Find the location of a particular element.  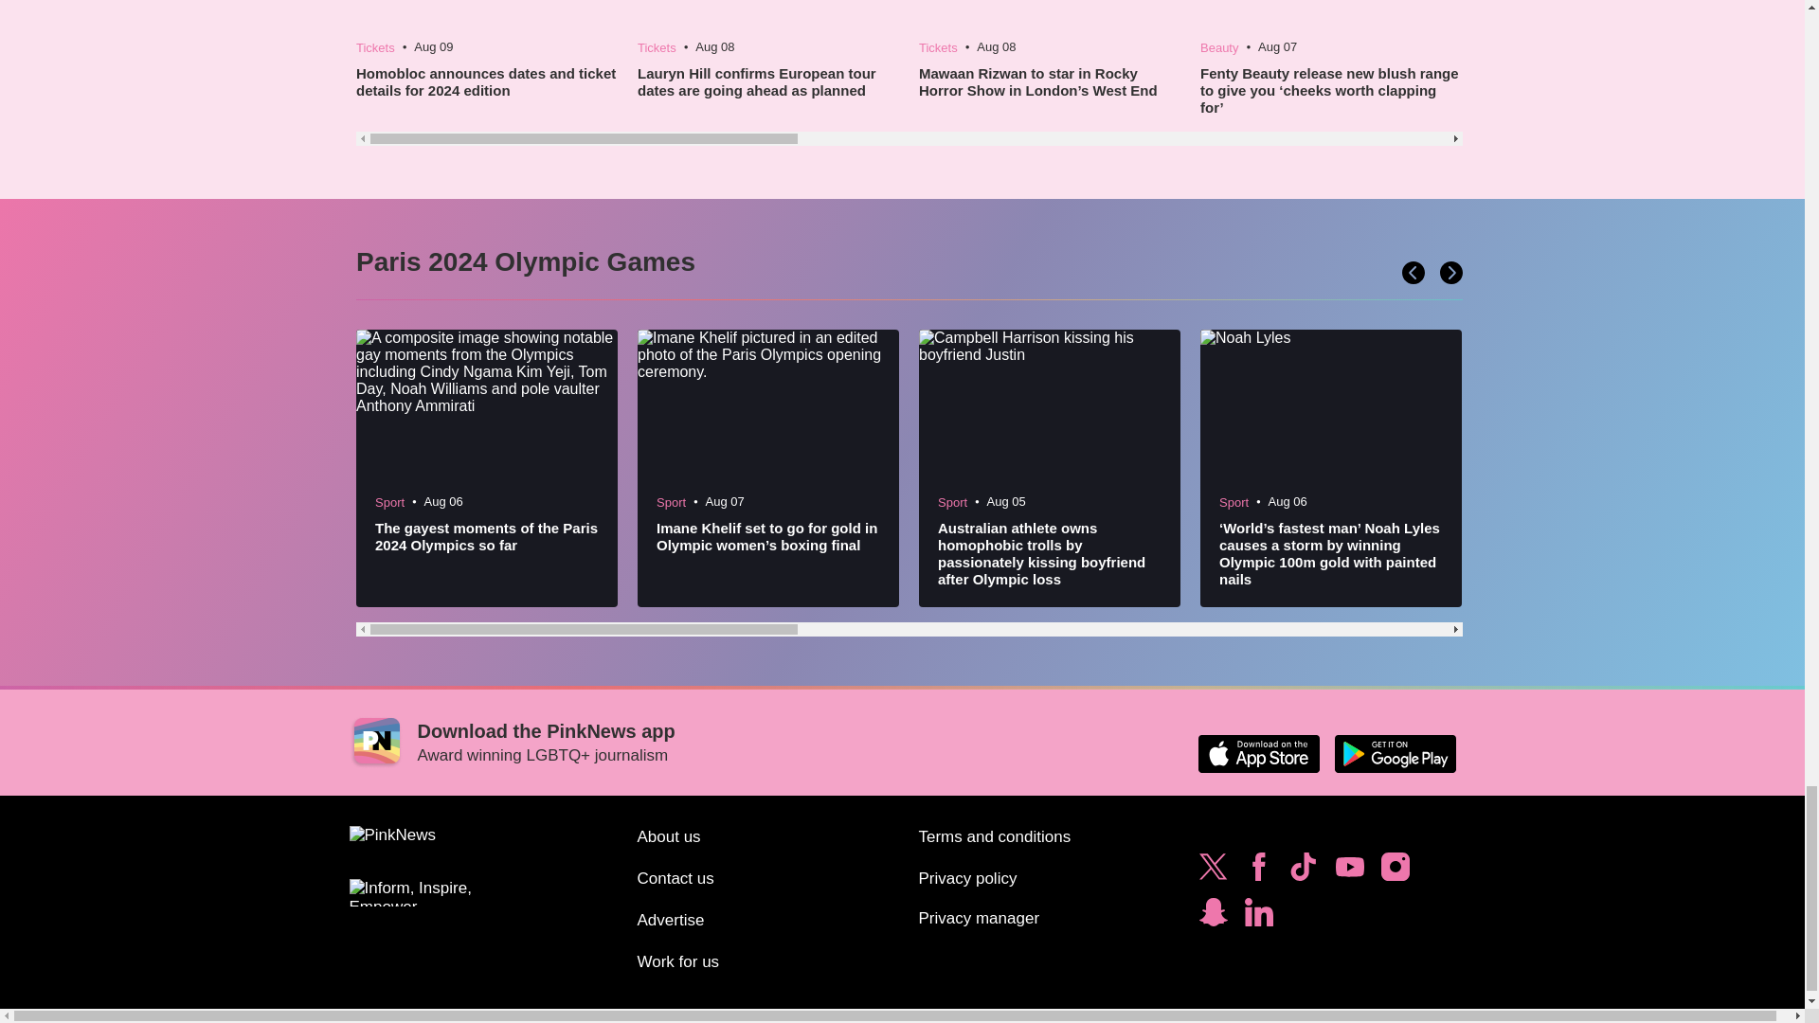

Download the PinkNews app on the Apple App Store is located at coordinates (1258, 754).